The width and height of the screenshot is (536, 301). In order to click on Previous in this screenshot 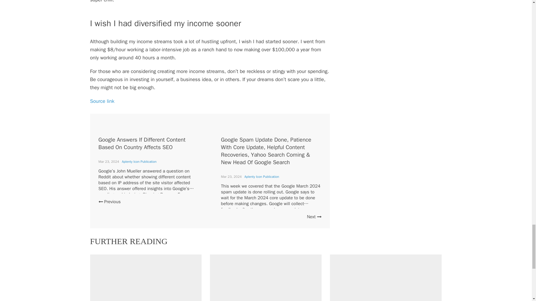, I will do `click(109, 202)`.